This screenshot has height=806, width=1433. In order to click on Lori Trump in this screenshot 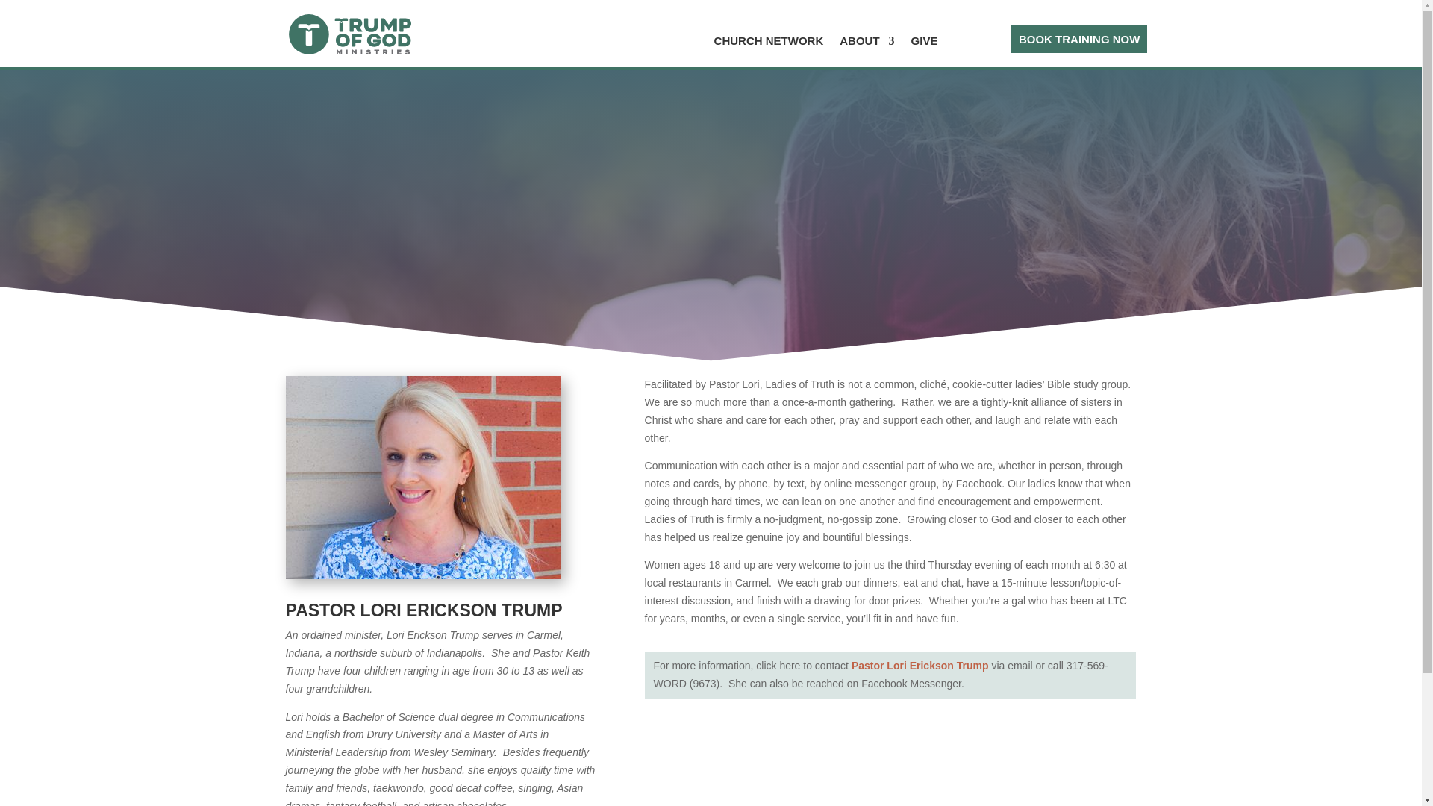, I will do `click(422, 478)`.